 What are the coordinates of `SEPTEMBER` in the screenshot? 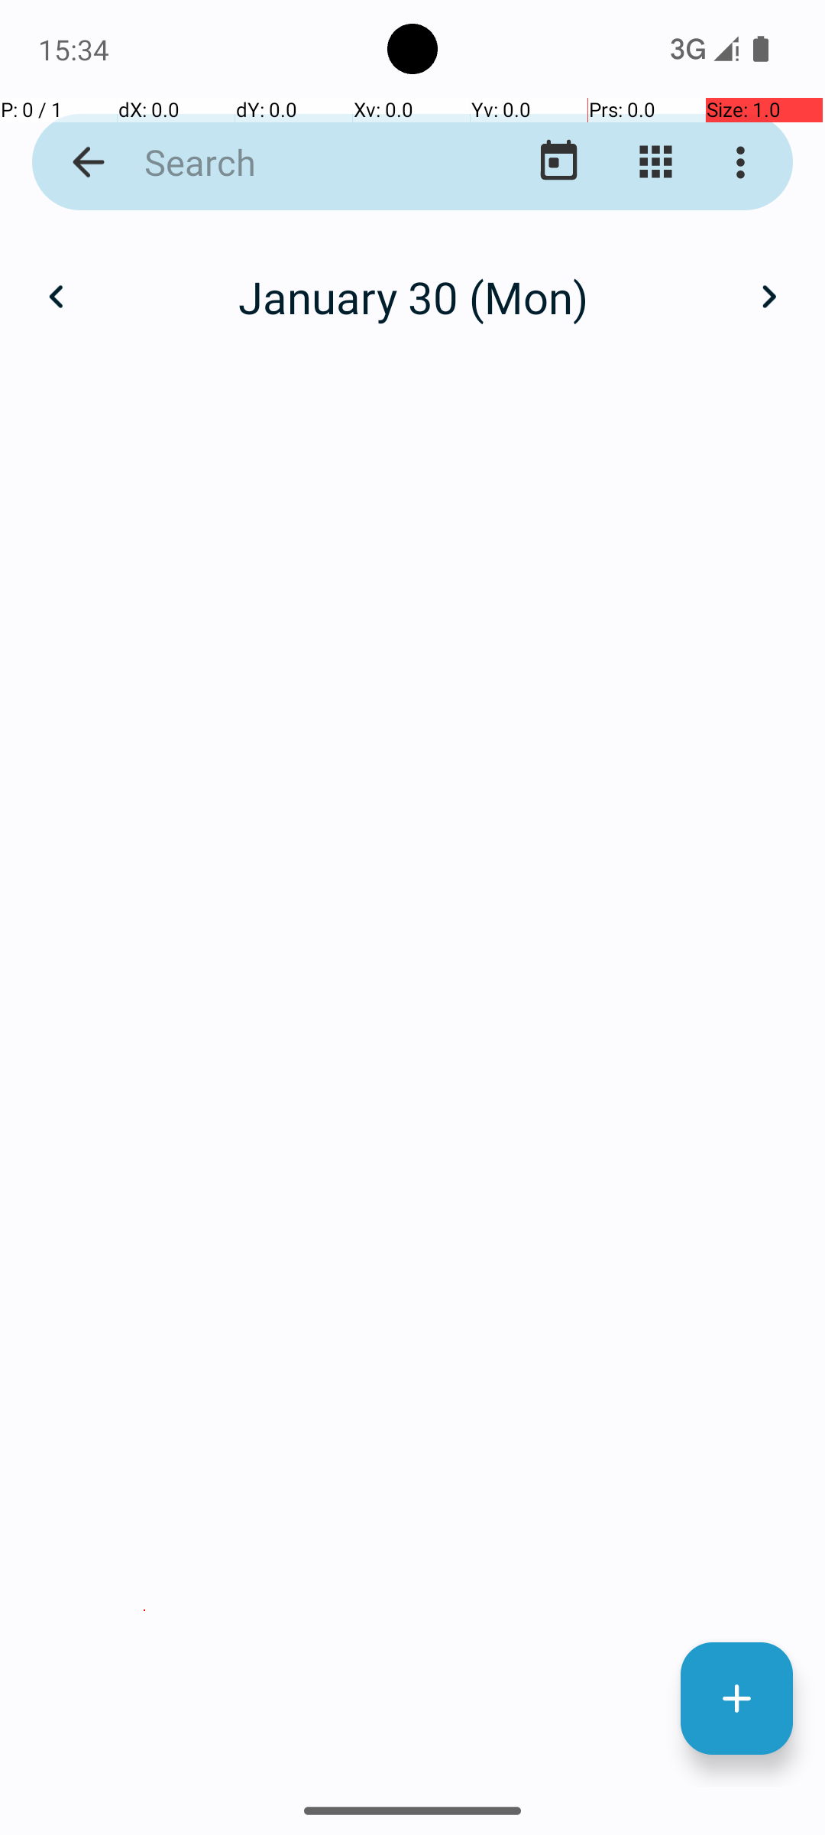 It's located at (680, 1081).